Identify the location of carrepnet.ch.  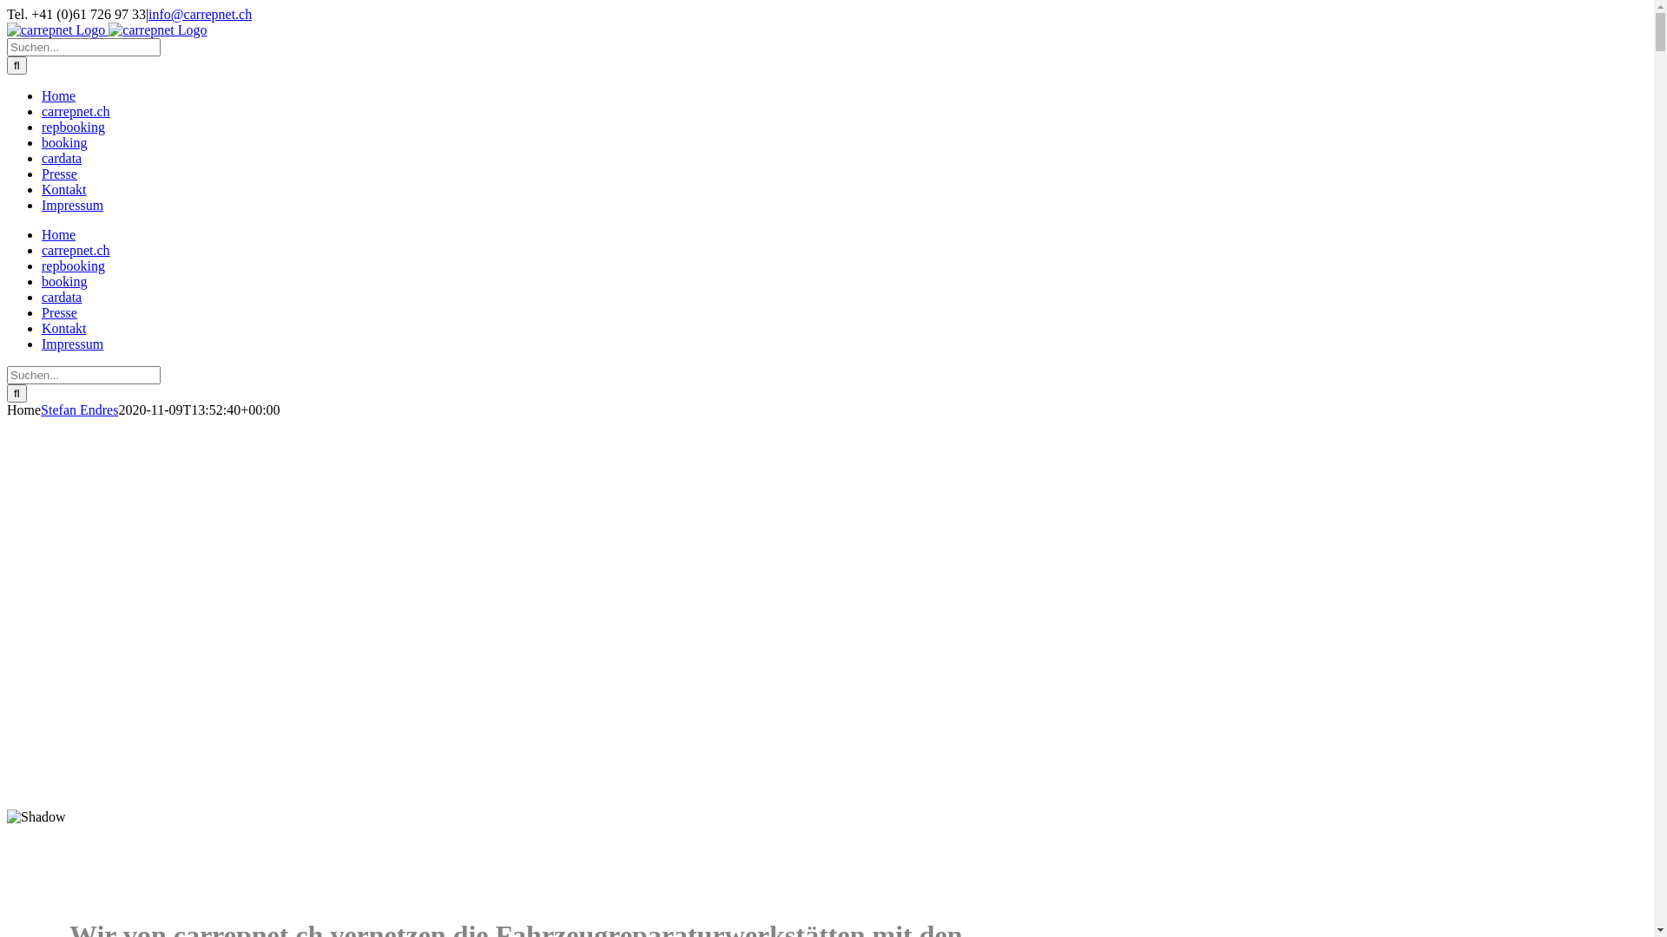
(76, 111).